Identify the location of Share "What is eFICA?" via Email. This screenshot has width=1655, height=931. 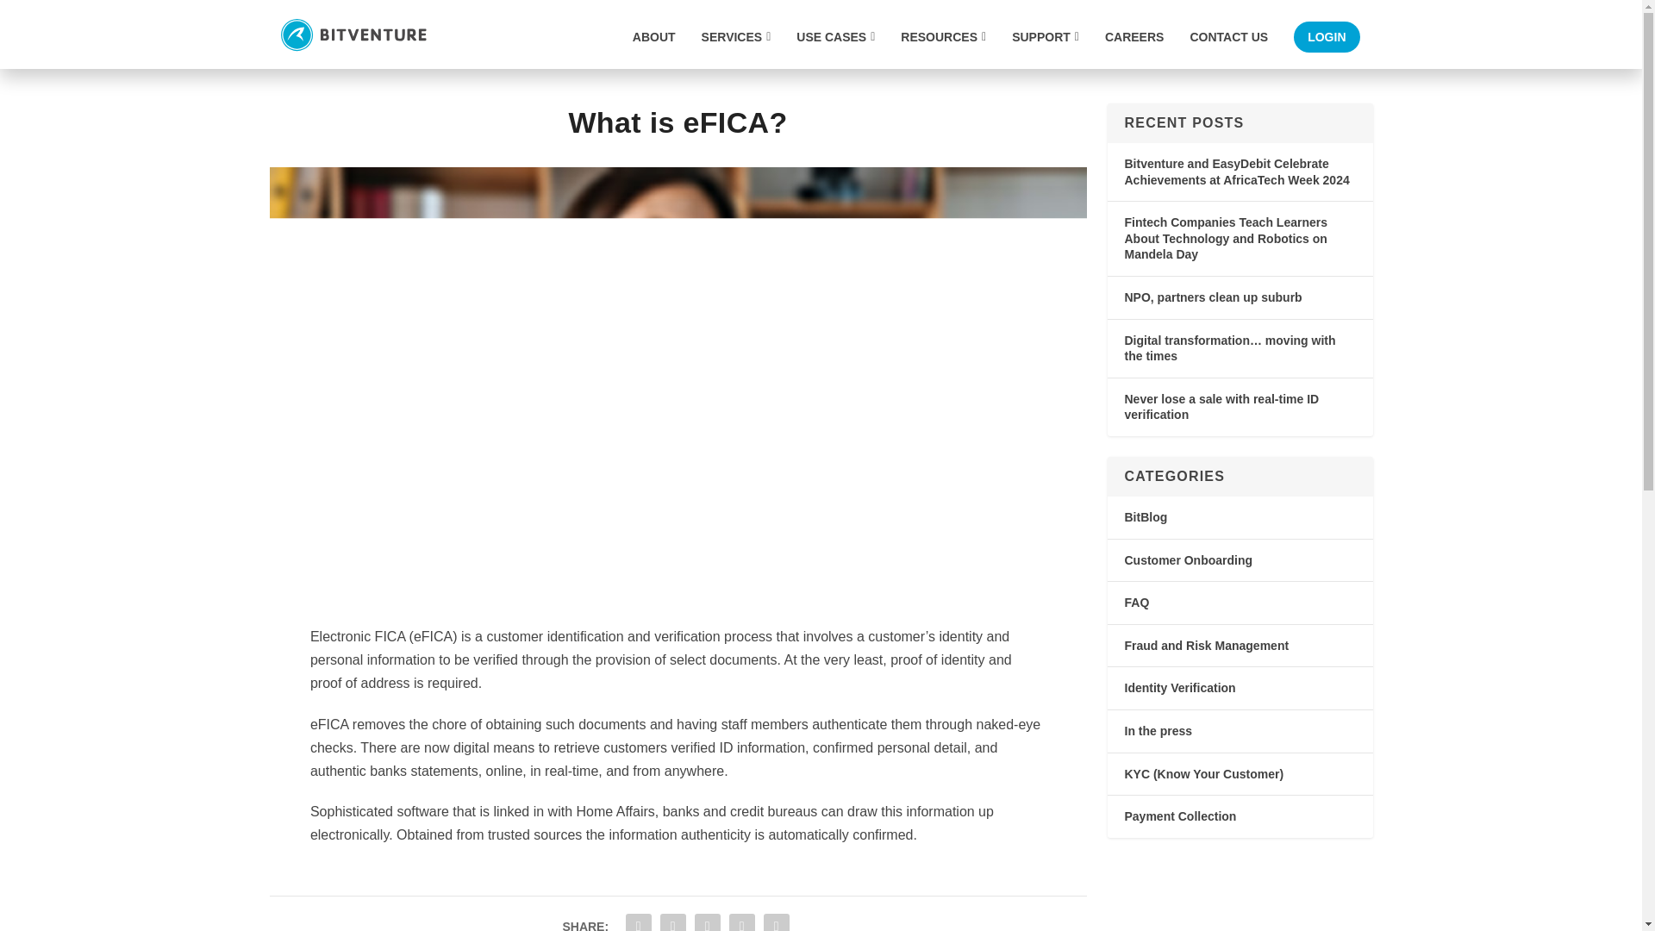
(741, 921).